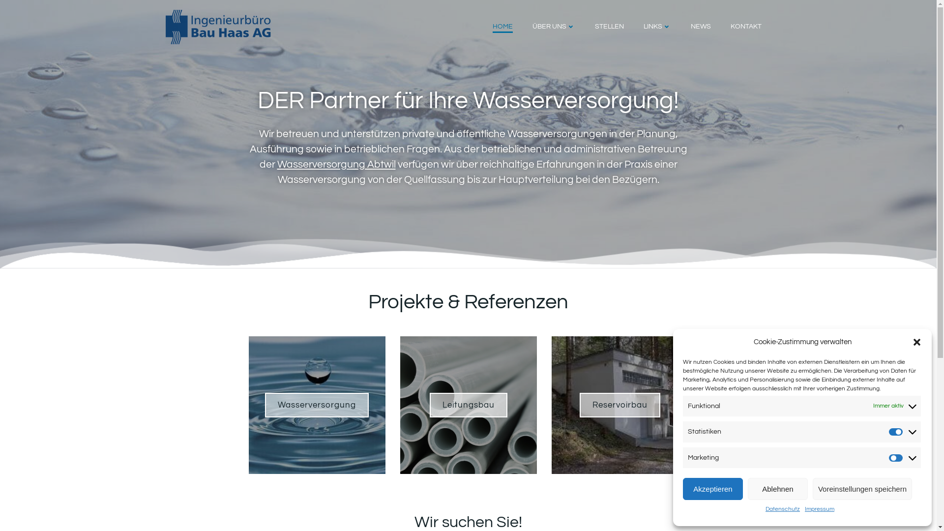  What do you see at coordinates (713, 489) in the screenshot?
I see `Akzeptieren` at bounding box center [713, 489].